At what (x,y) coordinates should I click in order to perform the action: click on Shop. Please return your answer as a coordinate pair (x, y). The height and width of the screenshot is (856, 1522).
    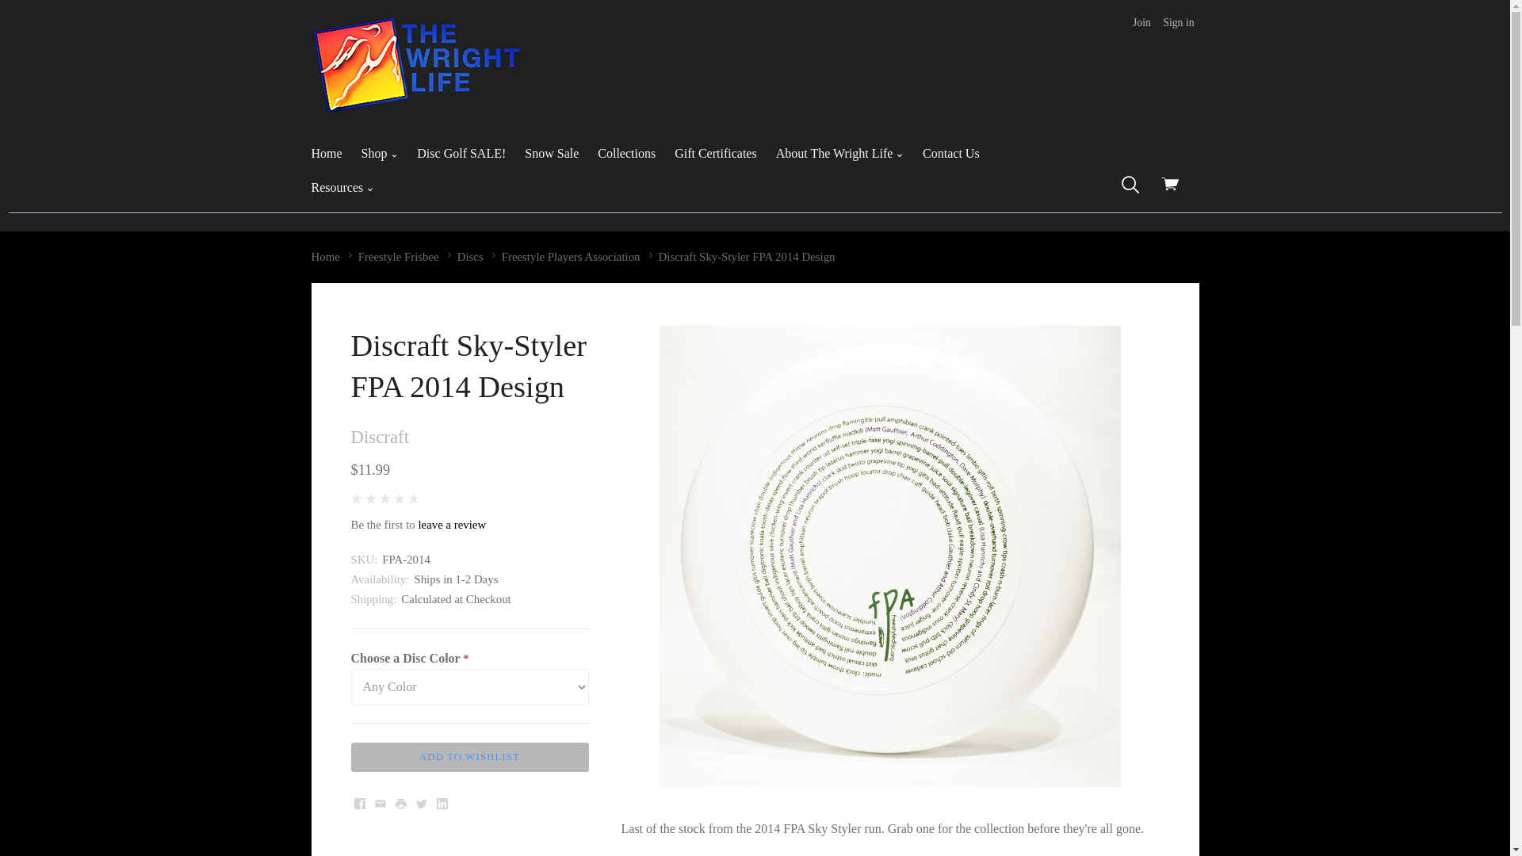
    Looking at the image, I should click on (379, 154).